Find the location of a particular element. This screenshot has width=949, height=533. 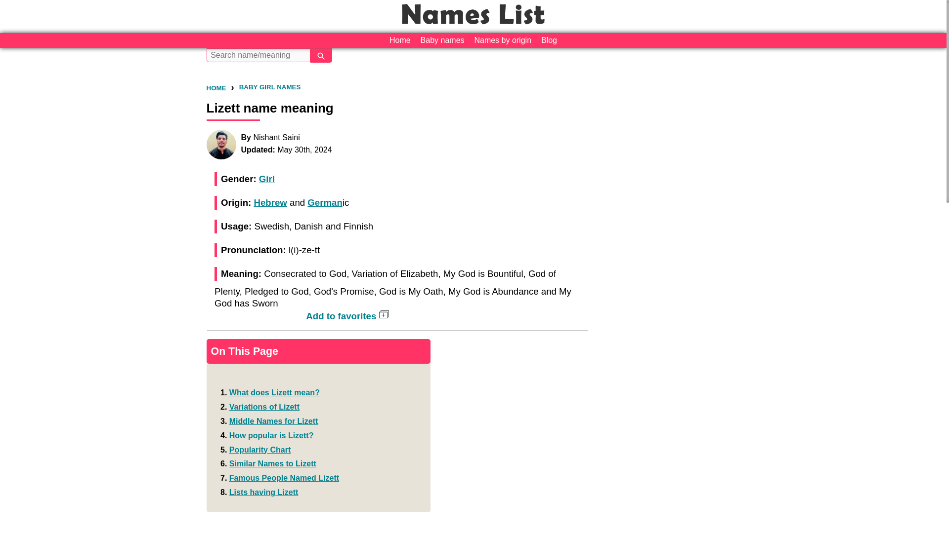

How popular is Lizett? is located at coordinates (272, 435).